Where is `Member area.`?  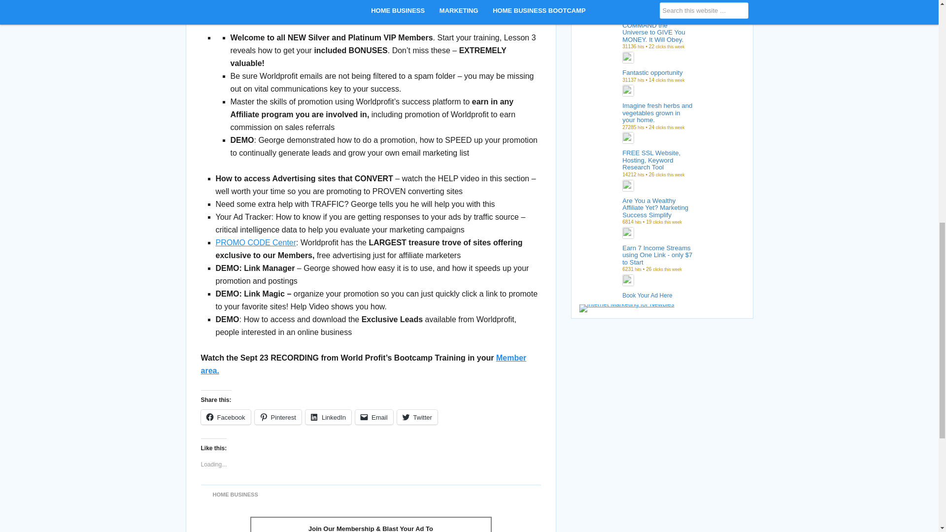 Member area. is located at coordinates (364, 365).